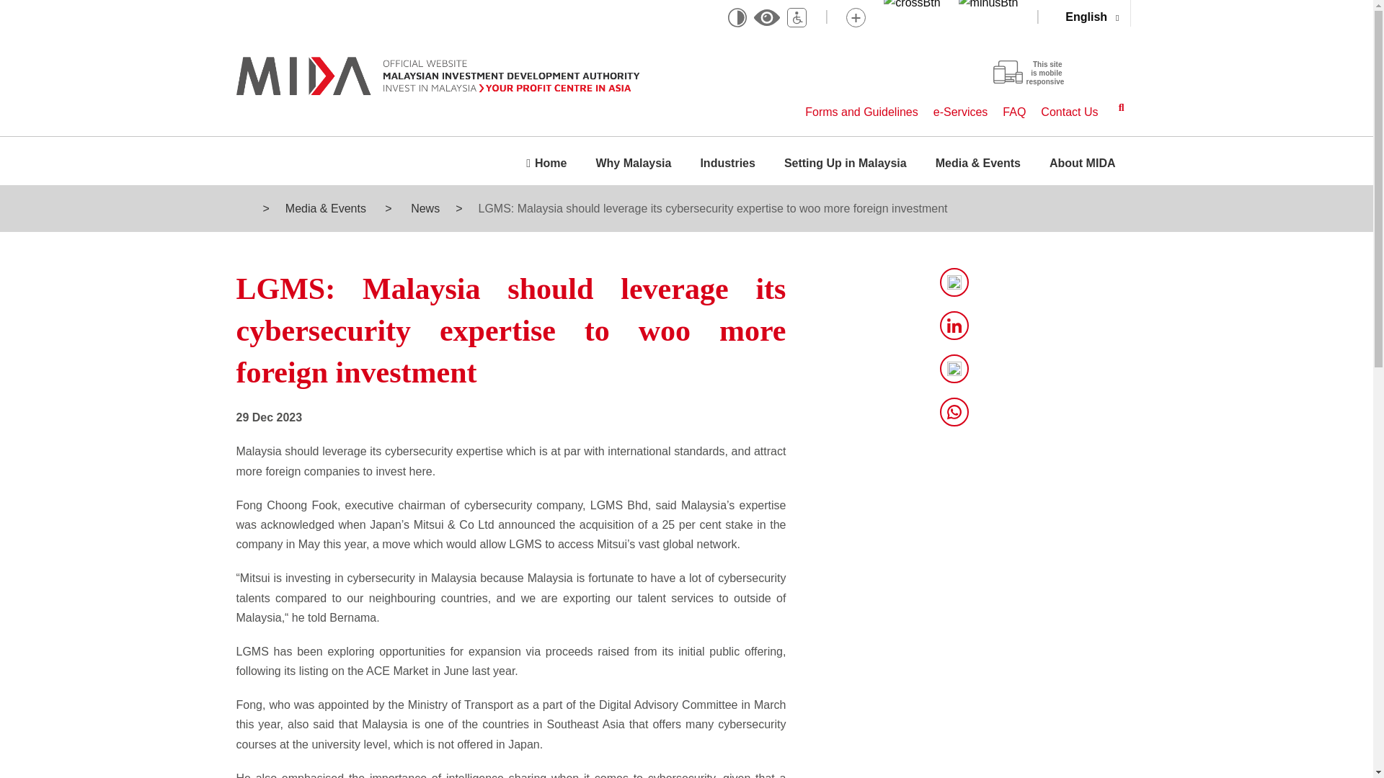  What do you see at coordinates (424, 208) in the screenshot?
I see `Go to News` at bounding box center [424, 208].